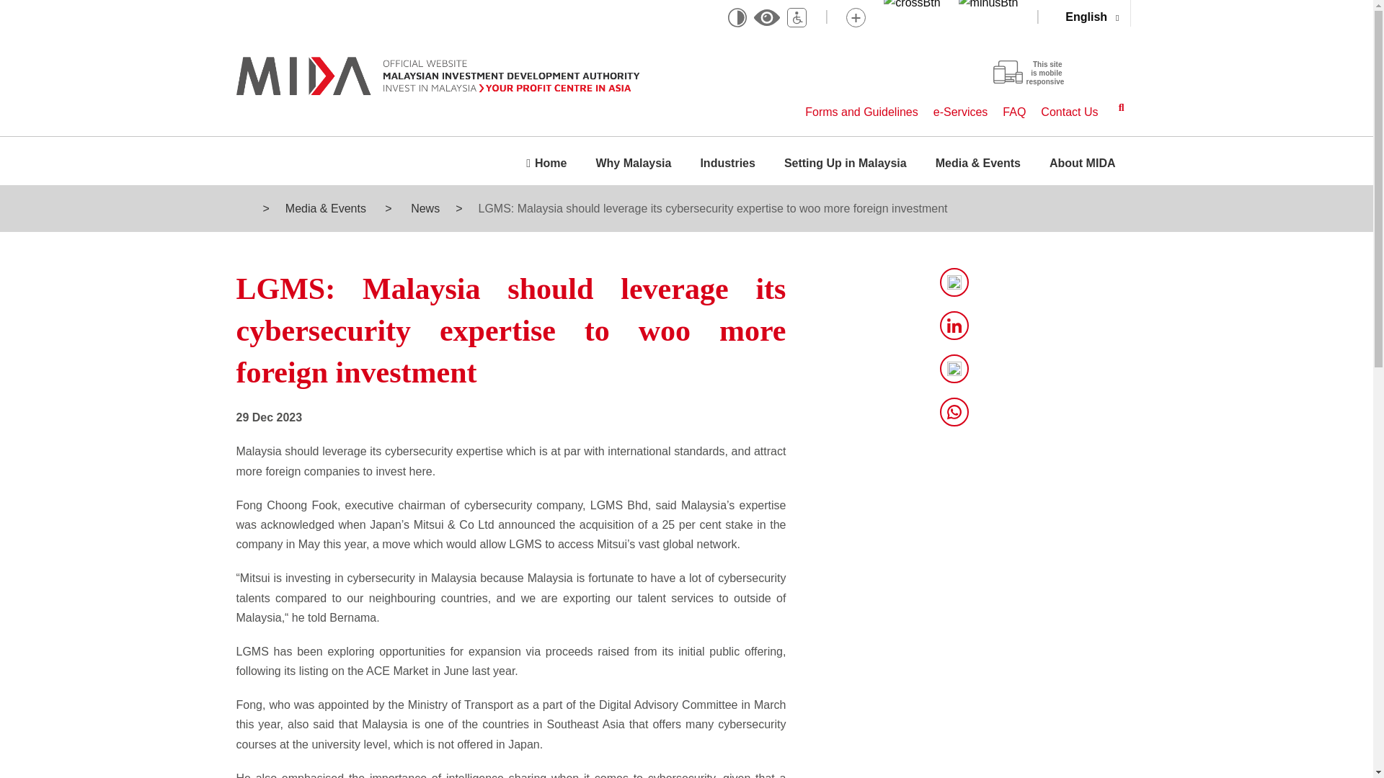  What do you see at coordinates (424, 208) in the screenshot?
I see `Go to News` at bounding box center [424, 208].